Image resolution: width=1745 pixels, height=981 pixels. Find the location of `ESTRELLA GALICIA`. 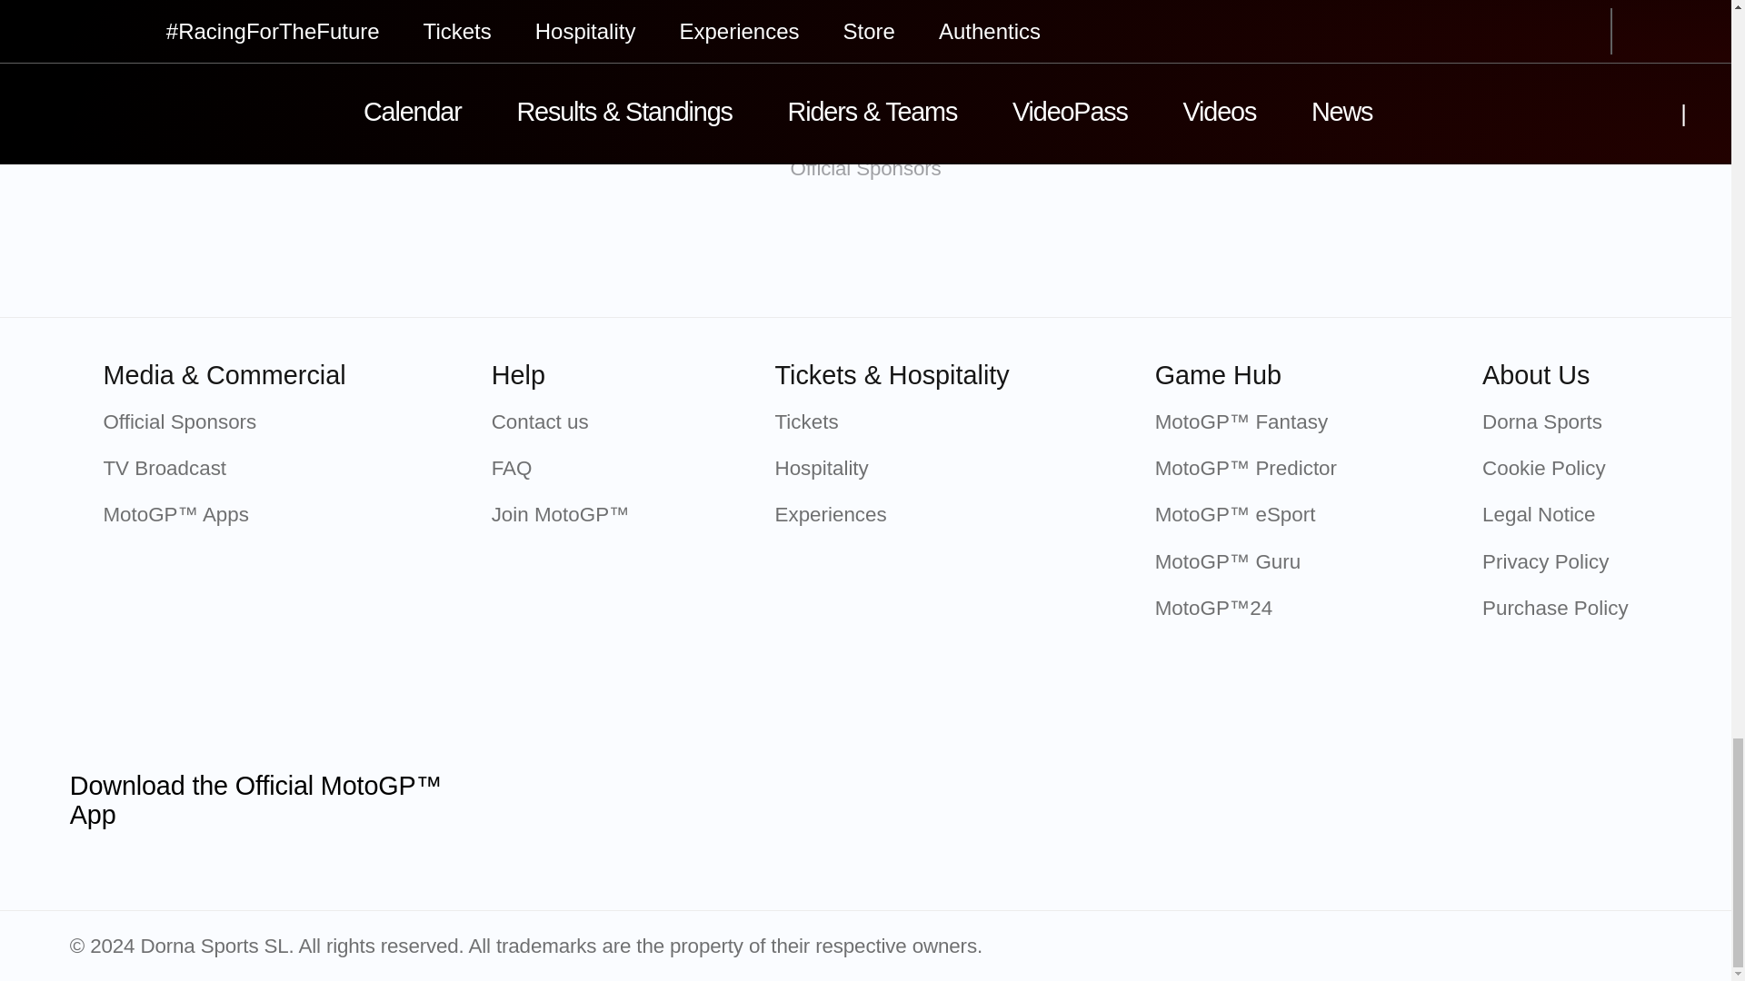

ESTRELLA GALICIA is located at coordinates (1152, 253).